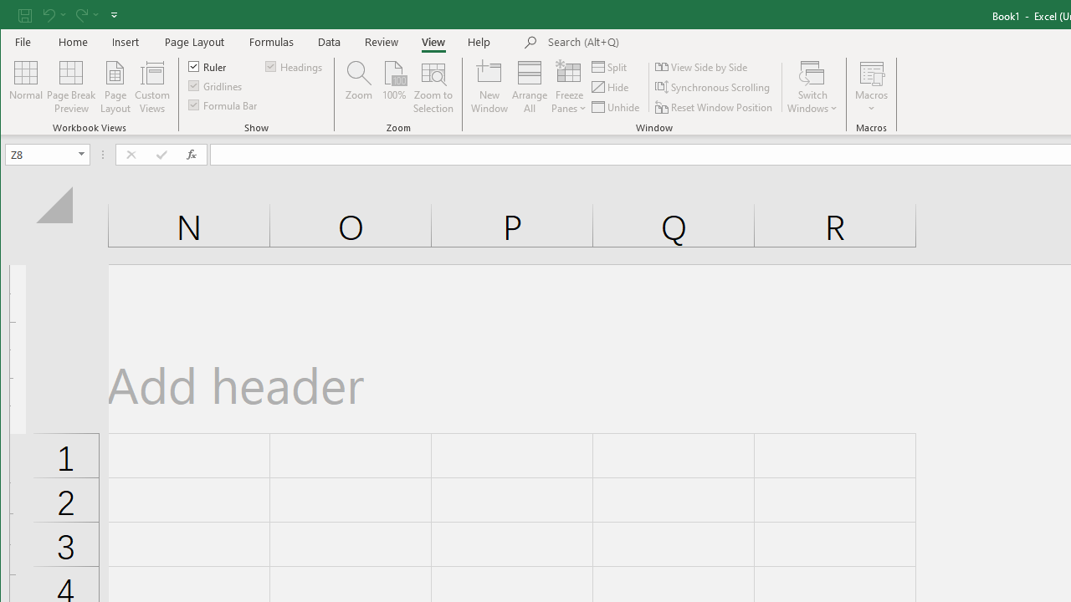  Describe the element at coordinates (530, 87) in the screenshot. I see `Arrange All` at that location.